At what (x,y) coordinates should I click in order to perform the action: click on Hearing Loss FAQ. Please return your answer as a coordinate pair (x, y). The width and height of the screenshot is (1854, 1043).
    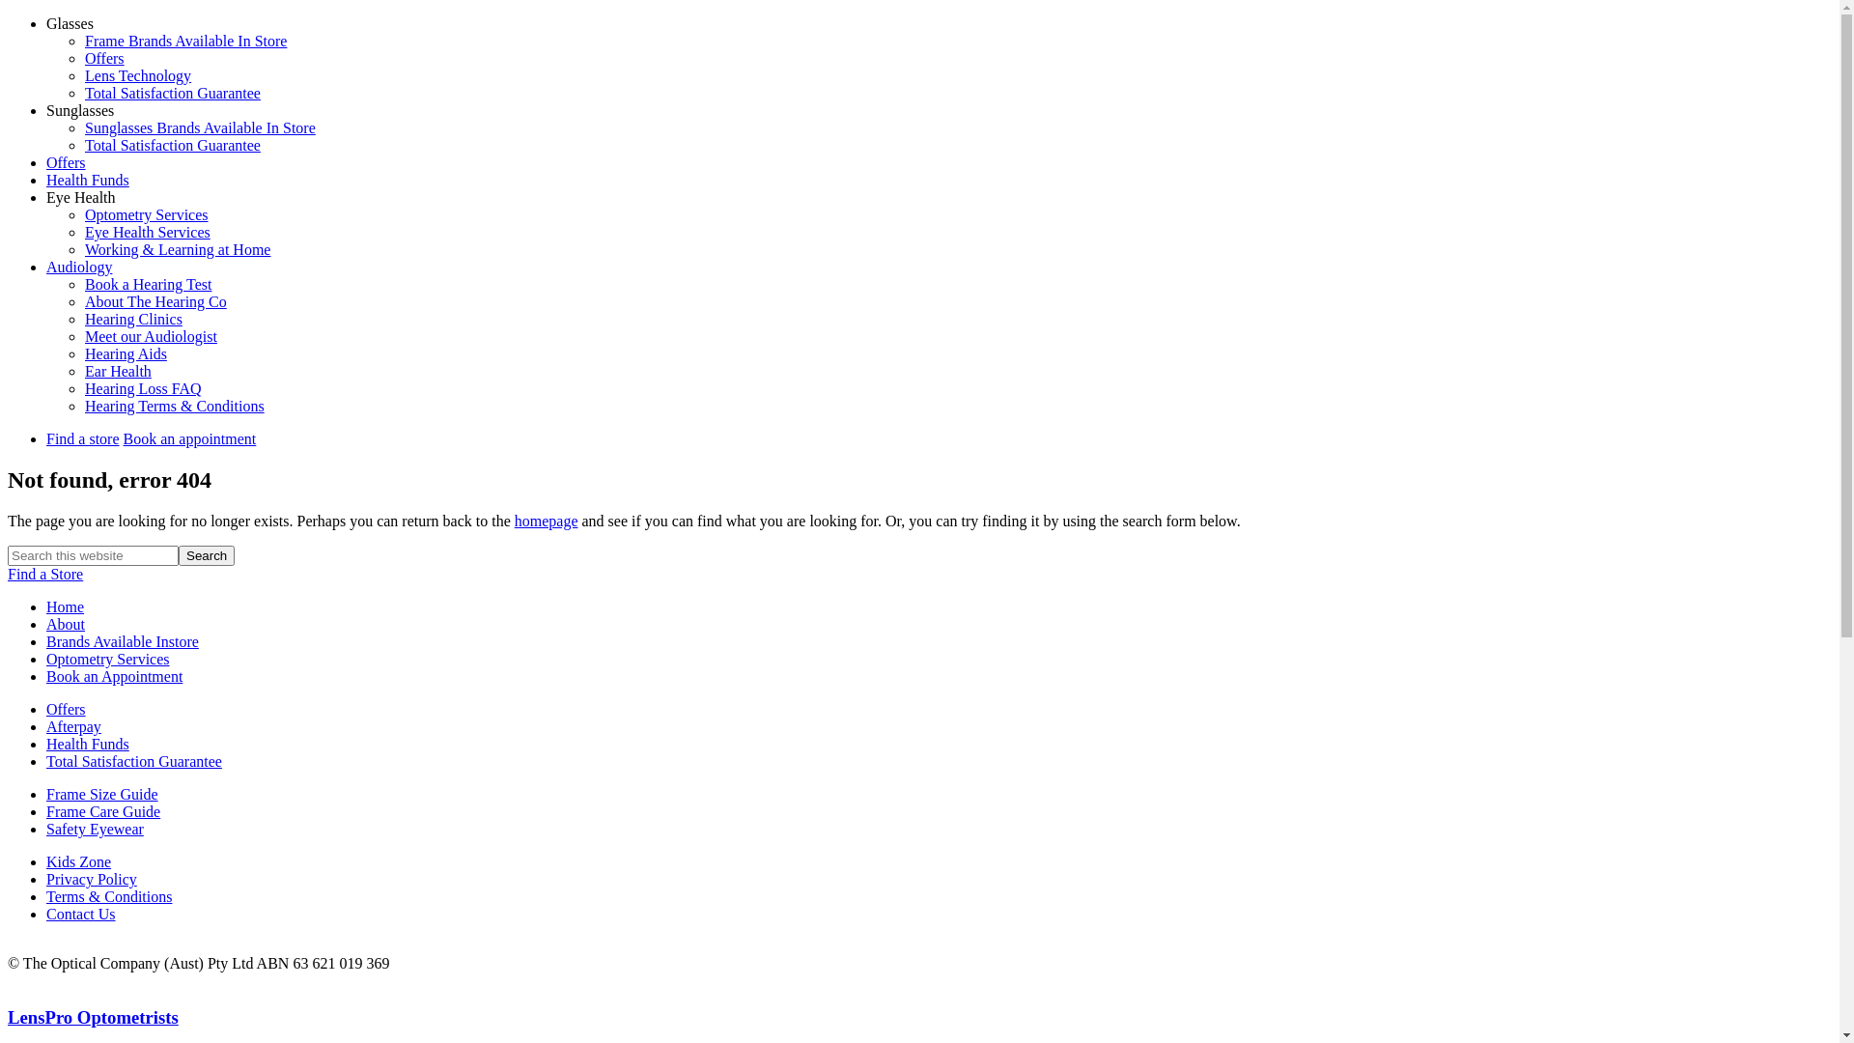
    Looking at the image, I should click on (143, 388).